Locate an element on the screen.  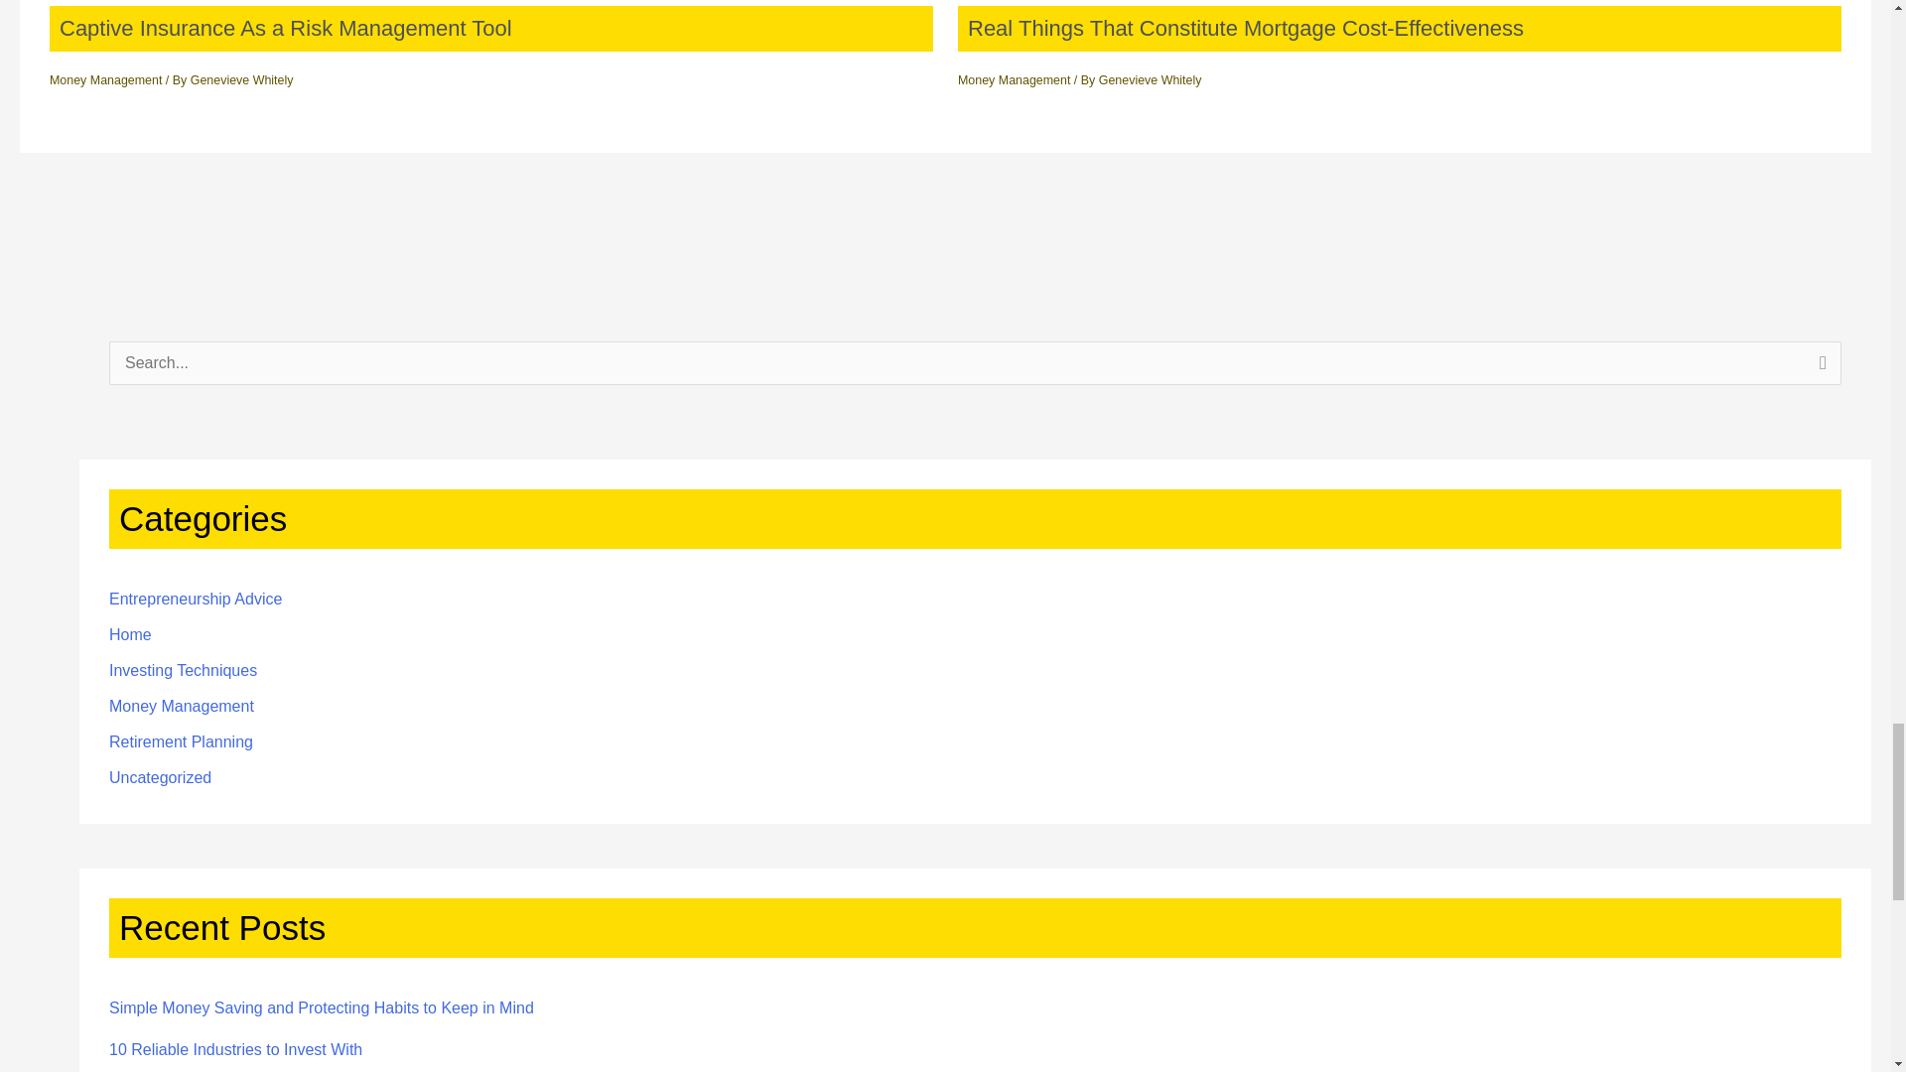
Genevieve Whitely is located at coordinates (242, 79).